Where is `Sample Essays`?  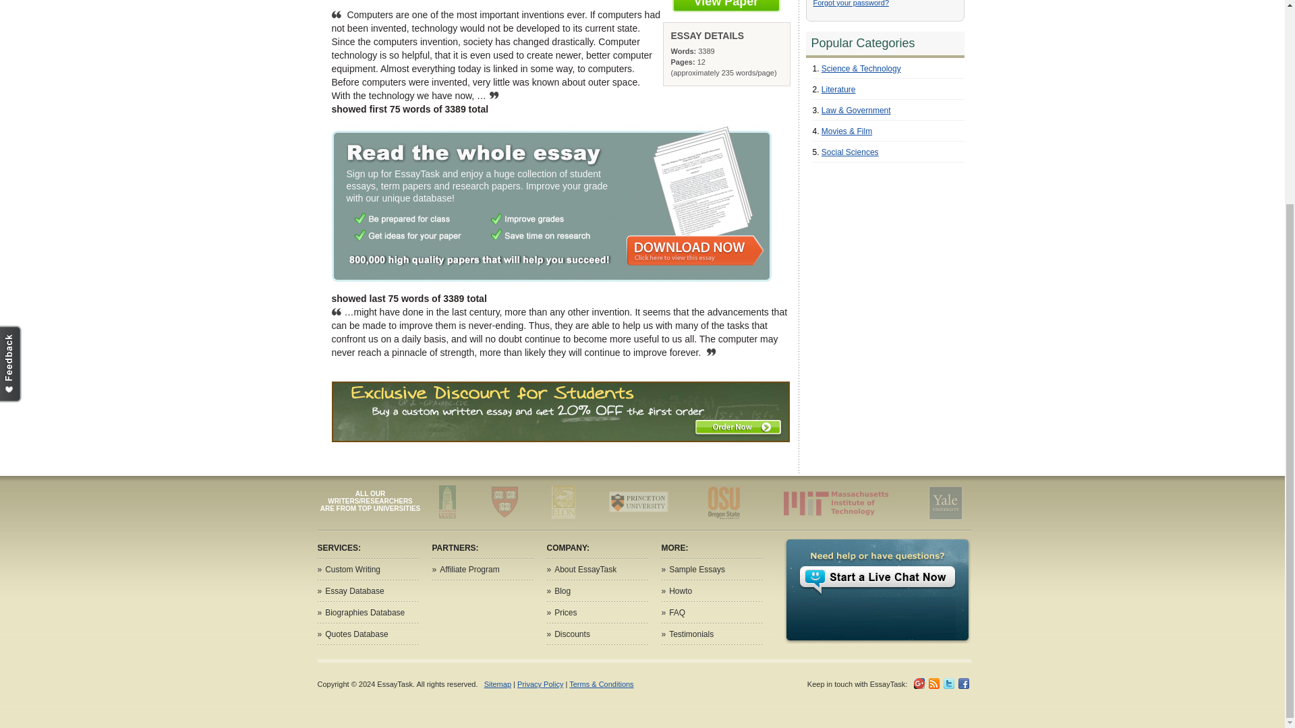
Sample Essays is located at coordinates (697, 570).